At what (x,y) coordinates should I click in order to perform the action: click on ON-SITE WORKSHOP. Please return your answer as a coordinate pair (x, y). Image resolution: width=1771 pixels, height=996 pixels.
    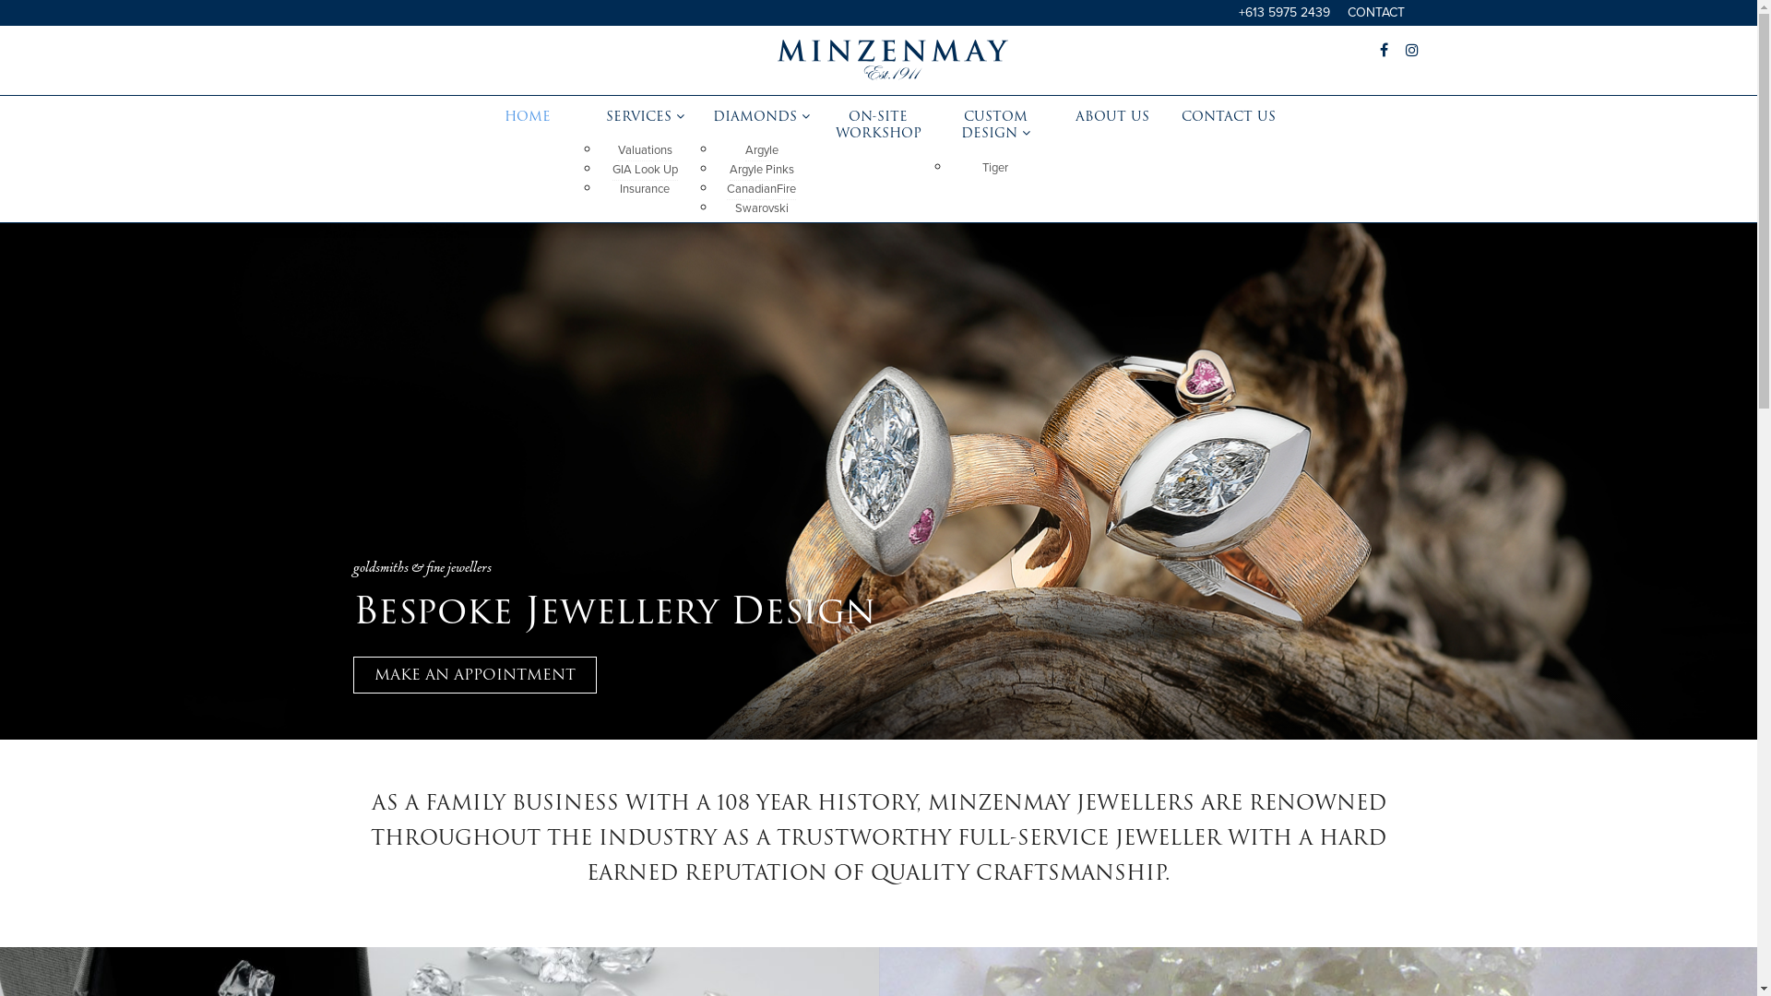
    Looking at the image, I should click on (878, 125).